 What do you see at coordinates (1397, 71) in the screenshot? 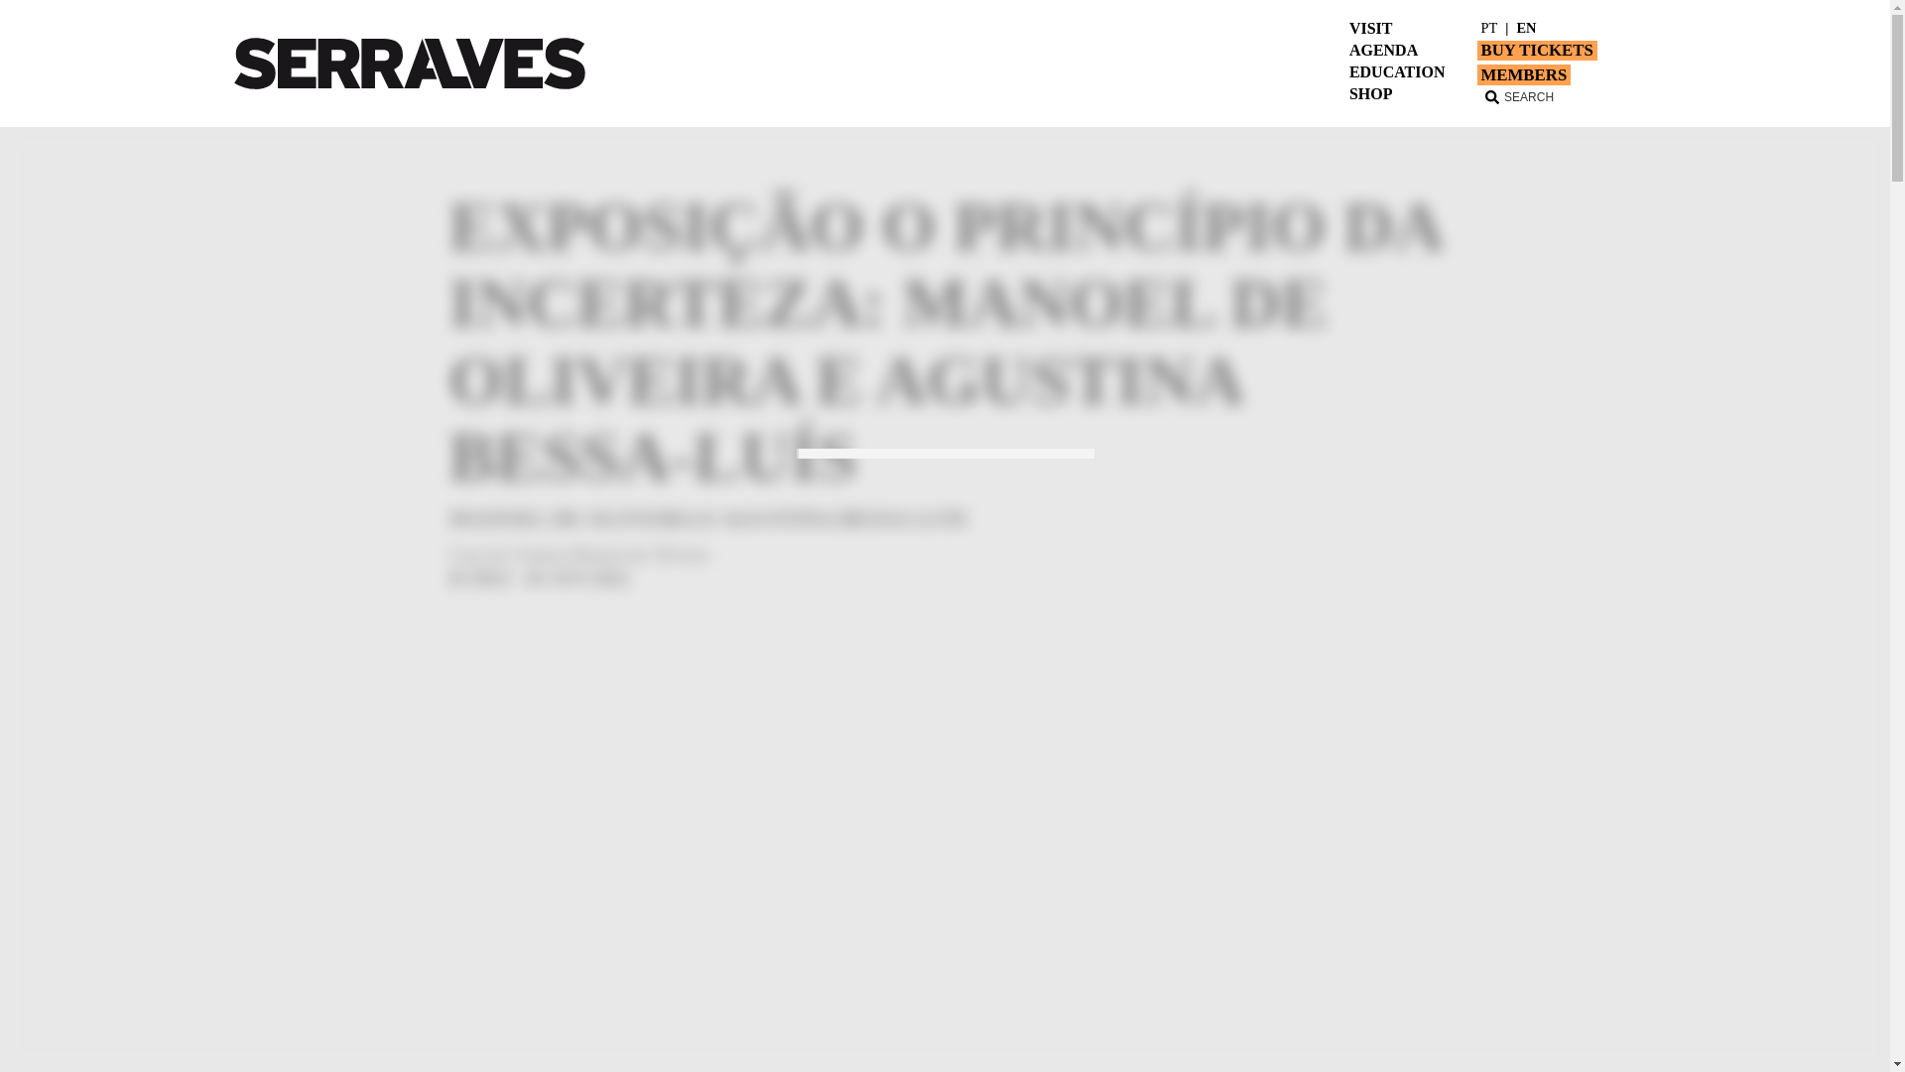
I see `EDUCATION` at bounding box center [1397, 71].